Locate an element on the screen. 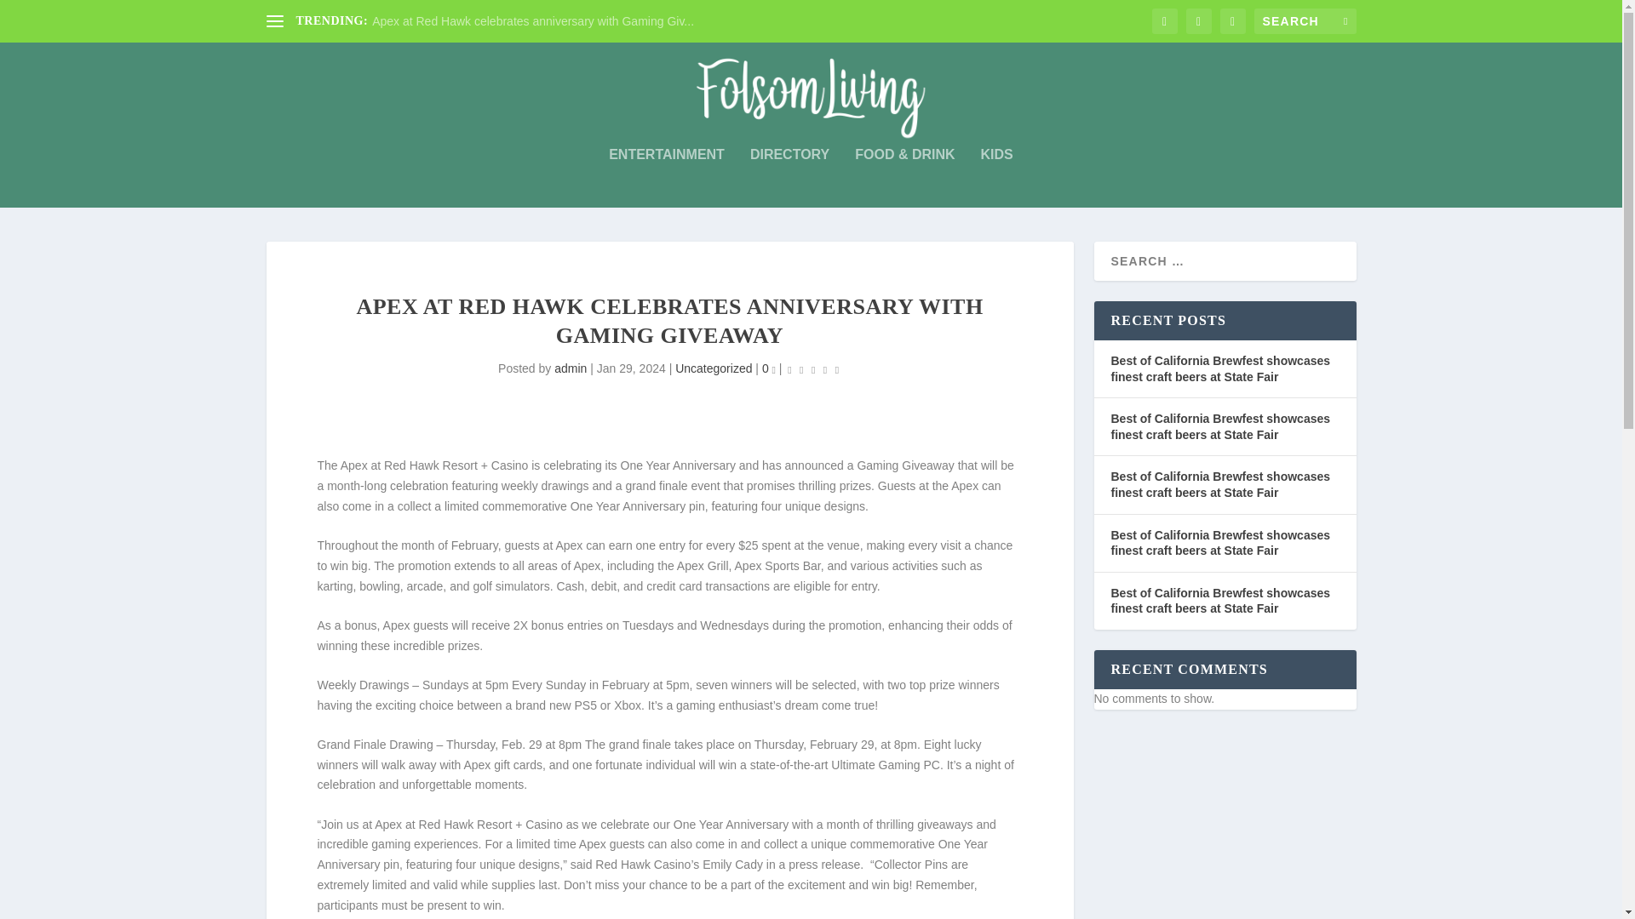 The width and height of the screenshot is (1635, 919). Rating: 0.50 is located at coordinates (812, 369).